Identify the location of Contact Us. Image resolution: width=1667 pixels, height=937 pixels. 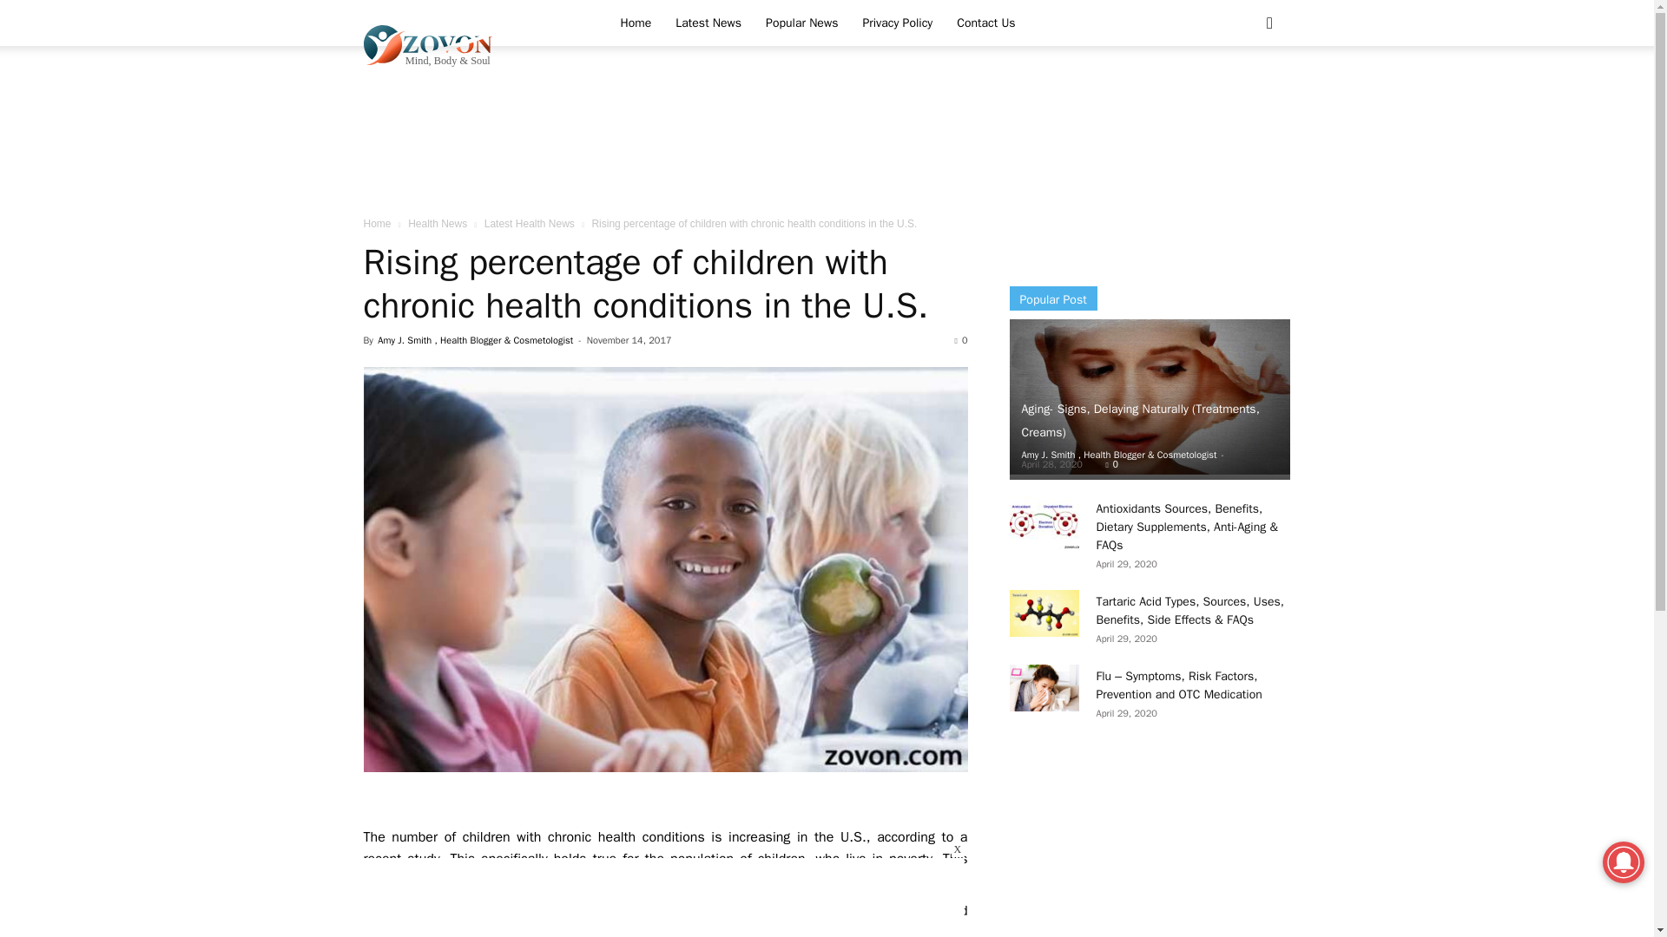
(985, 23).